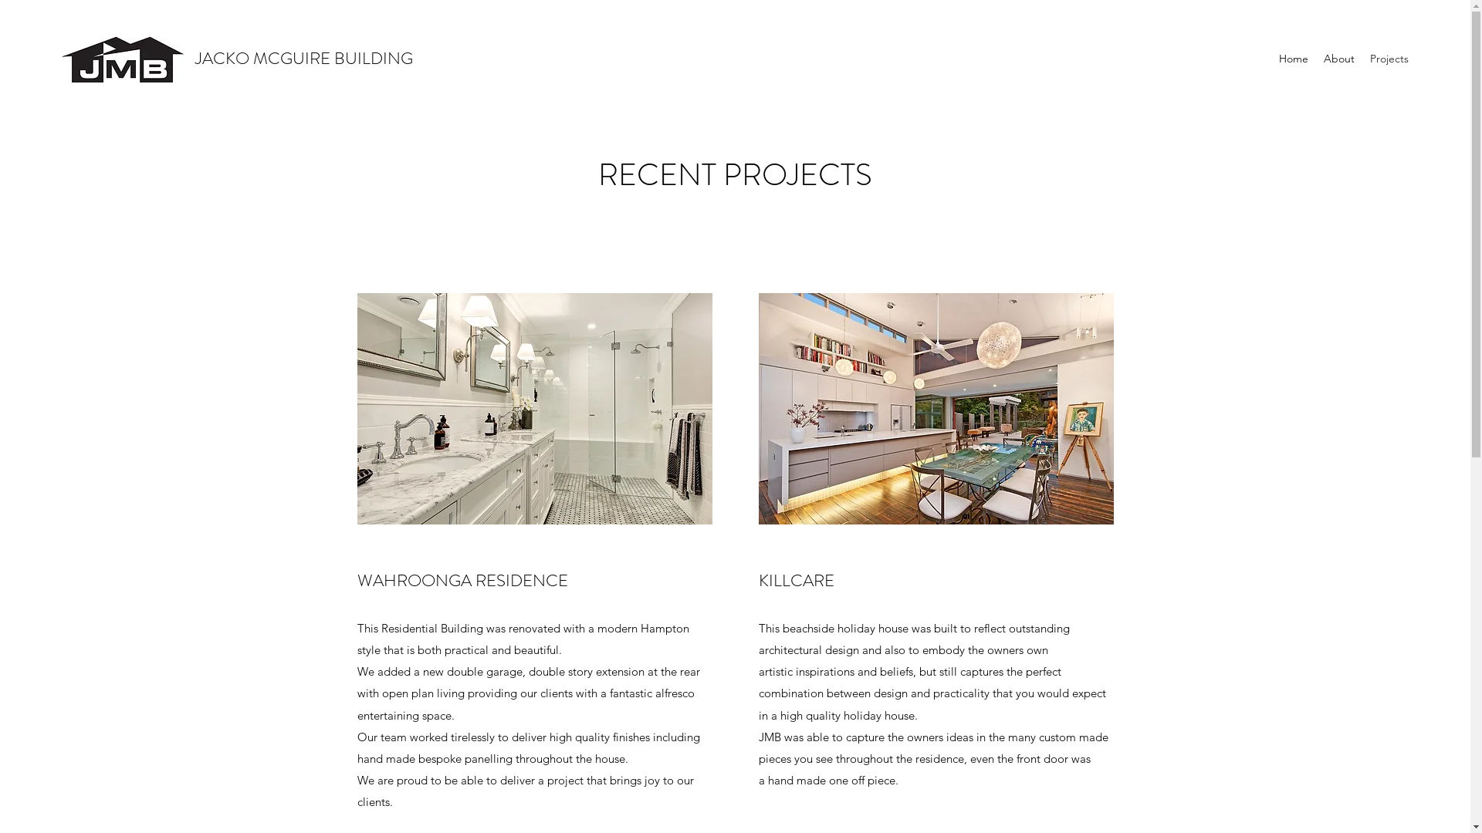 This screenshot has width=1482, height=833. I want to click on Home, so click(1294, 59).